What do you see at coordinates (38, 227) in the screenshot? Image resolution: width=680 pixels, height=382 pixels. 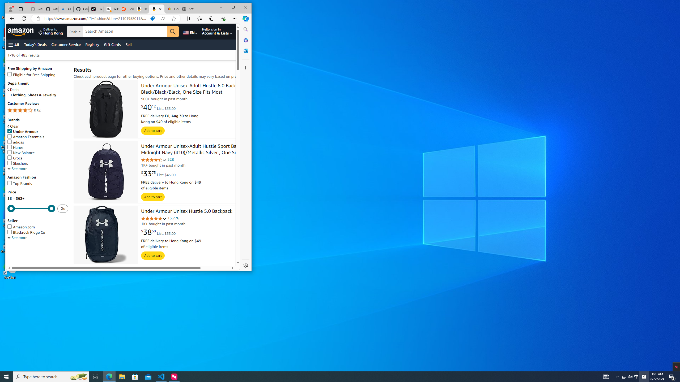 I see `Amazon.com` at bounding box center [38, 227].